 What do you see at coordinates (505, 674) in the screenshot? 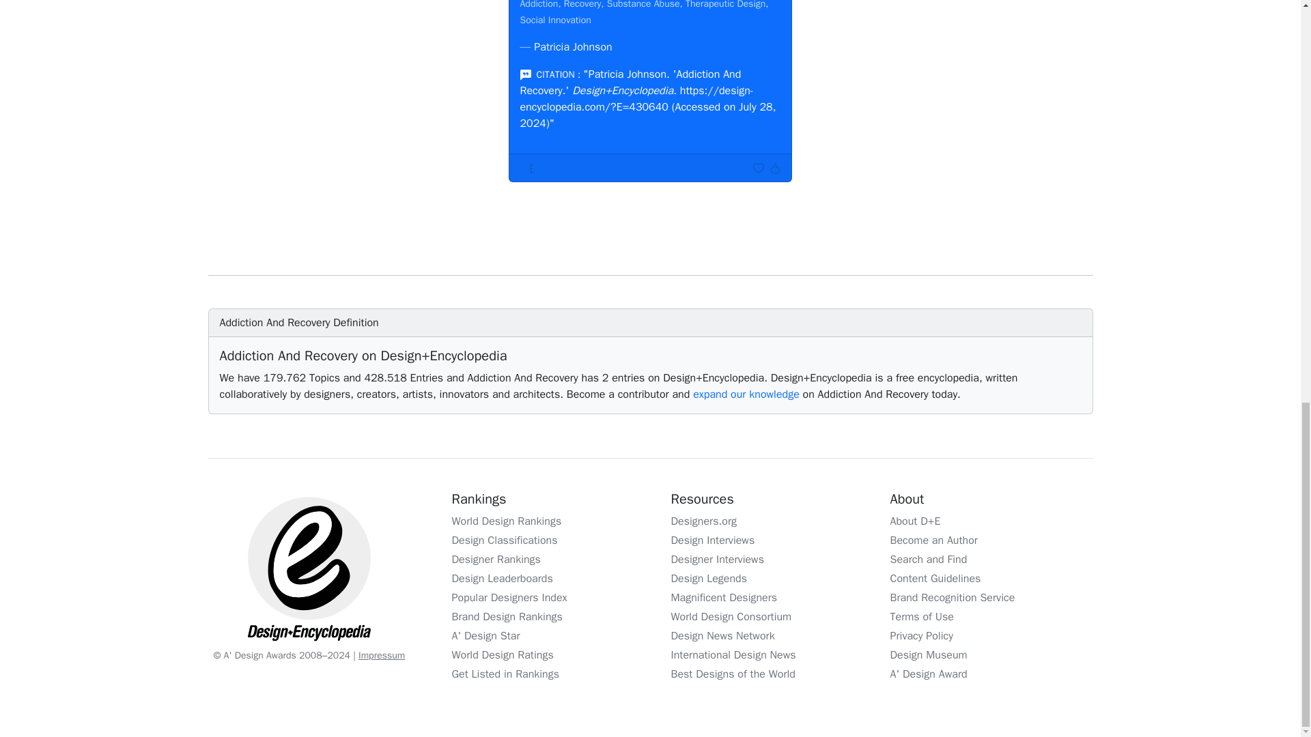
I see `Get Listed in Rankings` at bounding box center [505, 674].